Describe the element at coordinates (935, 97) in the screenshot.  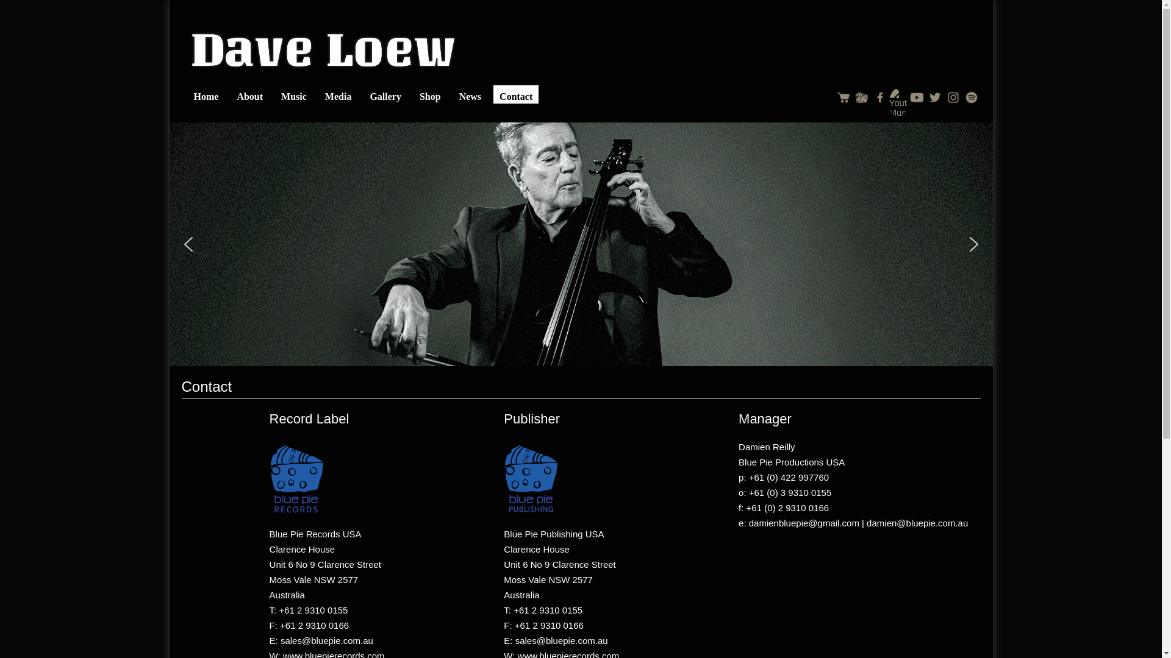
I see `Twitter` at that location.